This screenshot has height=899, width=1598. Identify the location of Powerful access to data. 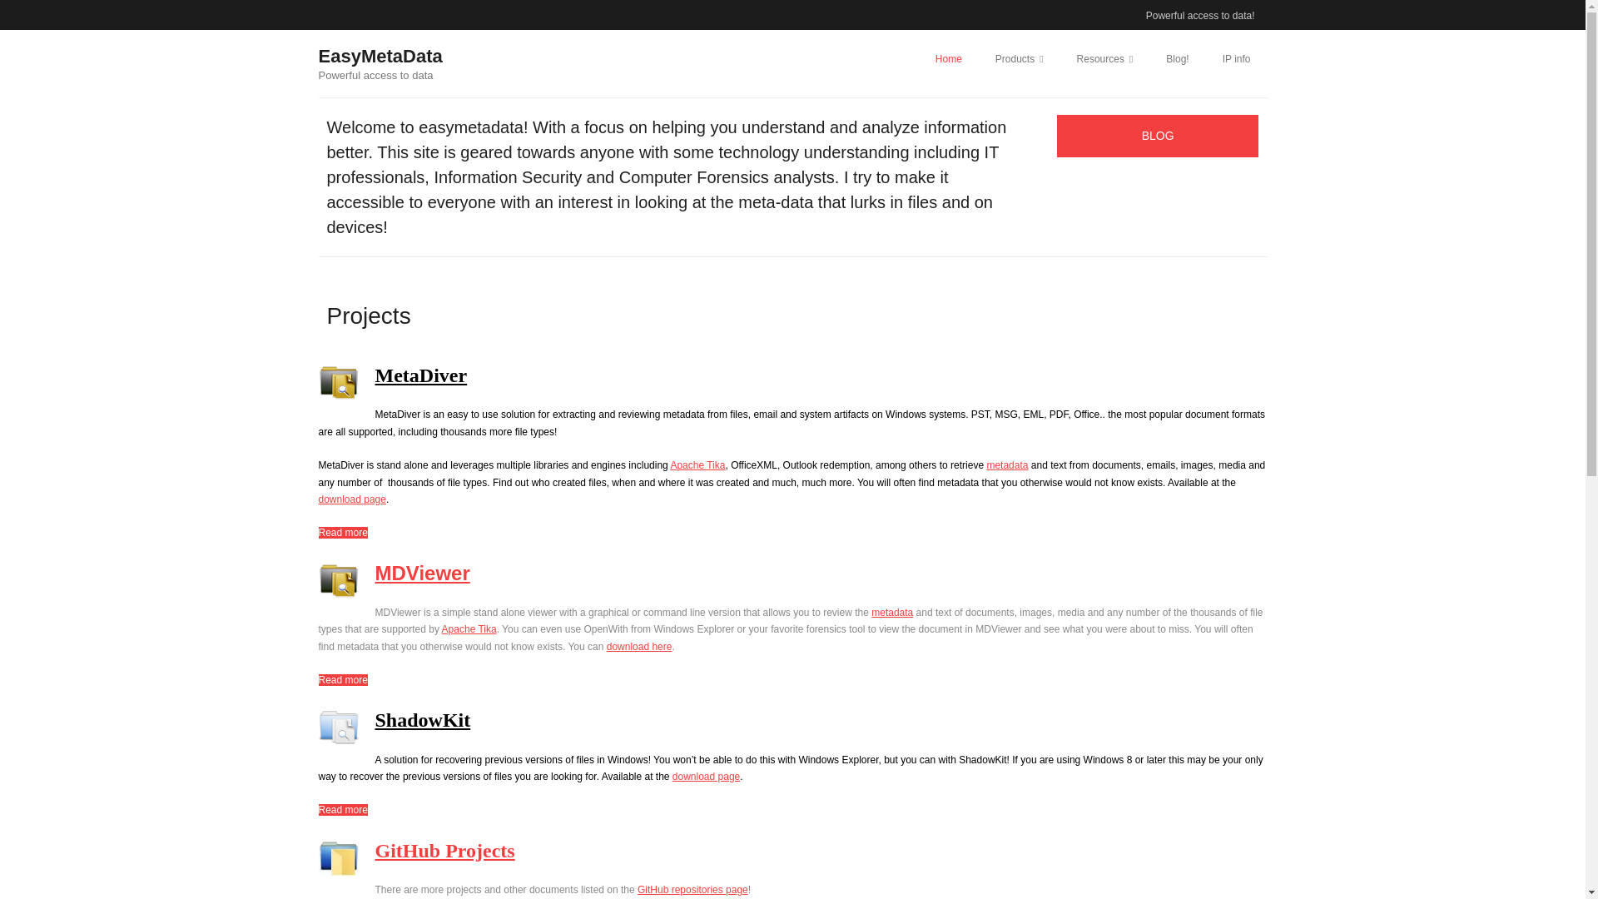
(380, 75).